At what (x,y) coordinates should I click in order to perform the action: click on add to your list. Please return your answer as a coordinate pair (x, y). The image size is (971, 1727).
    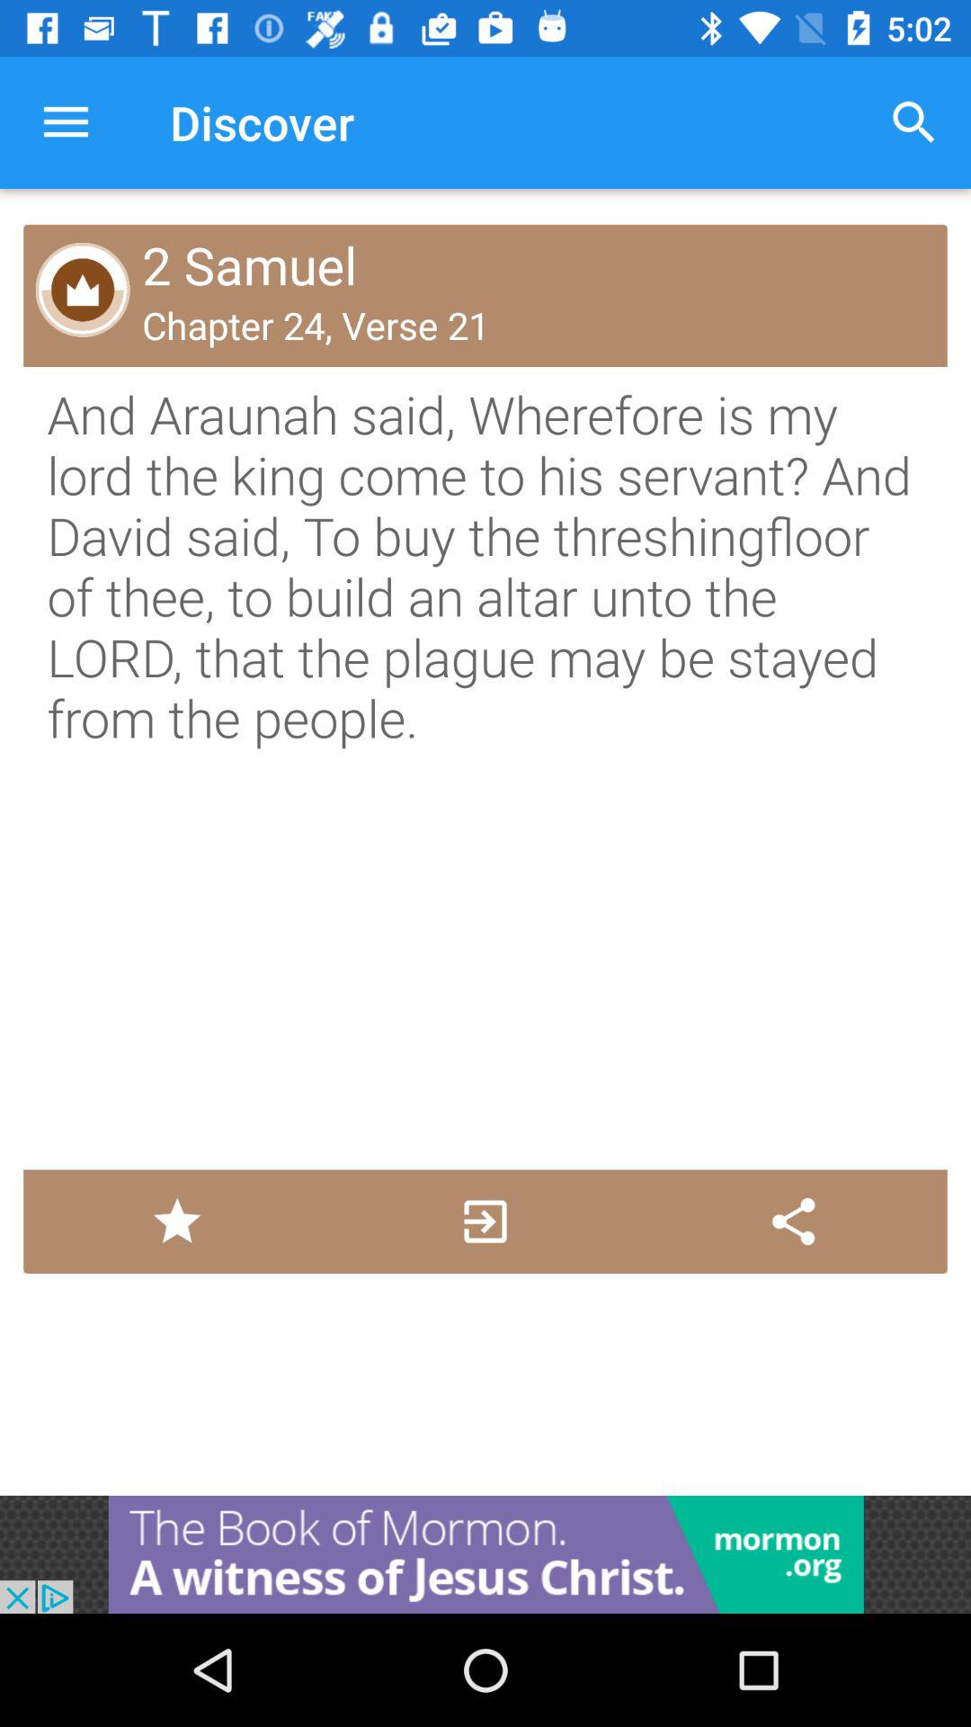
    Looking at the image, I should click on (177, 1221).